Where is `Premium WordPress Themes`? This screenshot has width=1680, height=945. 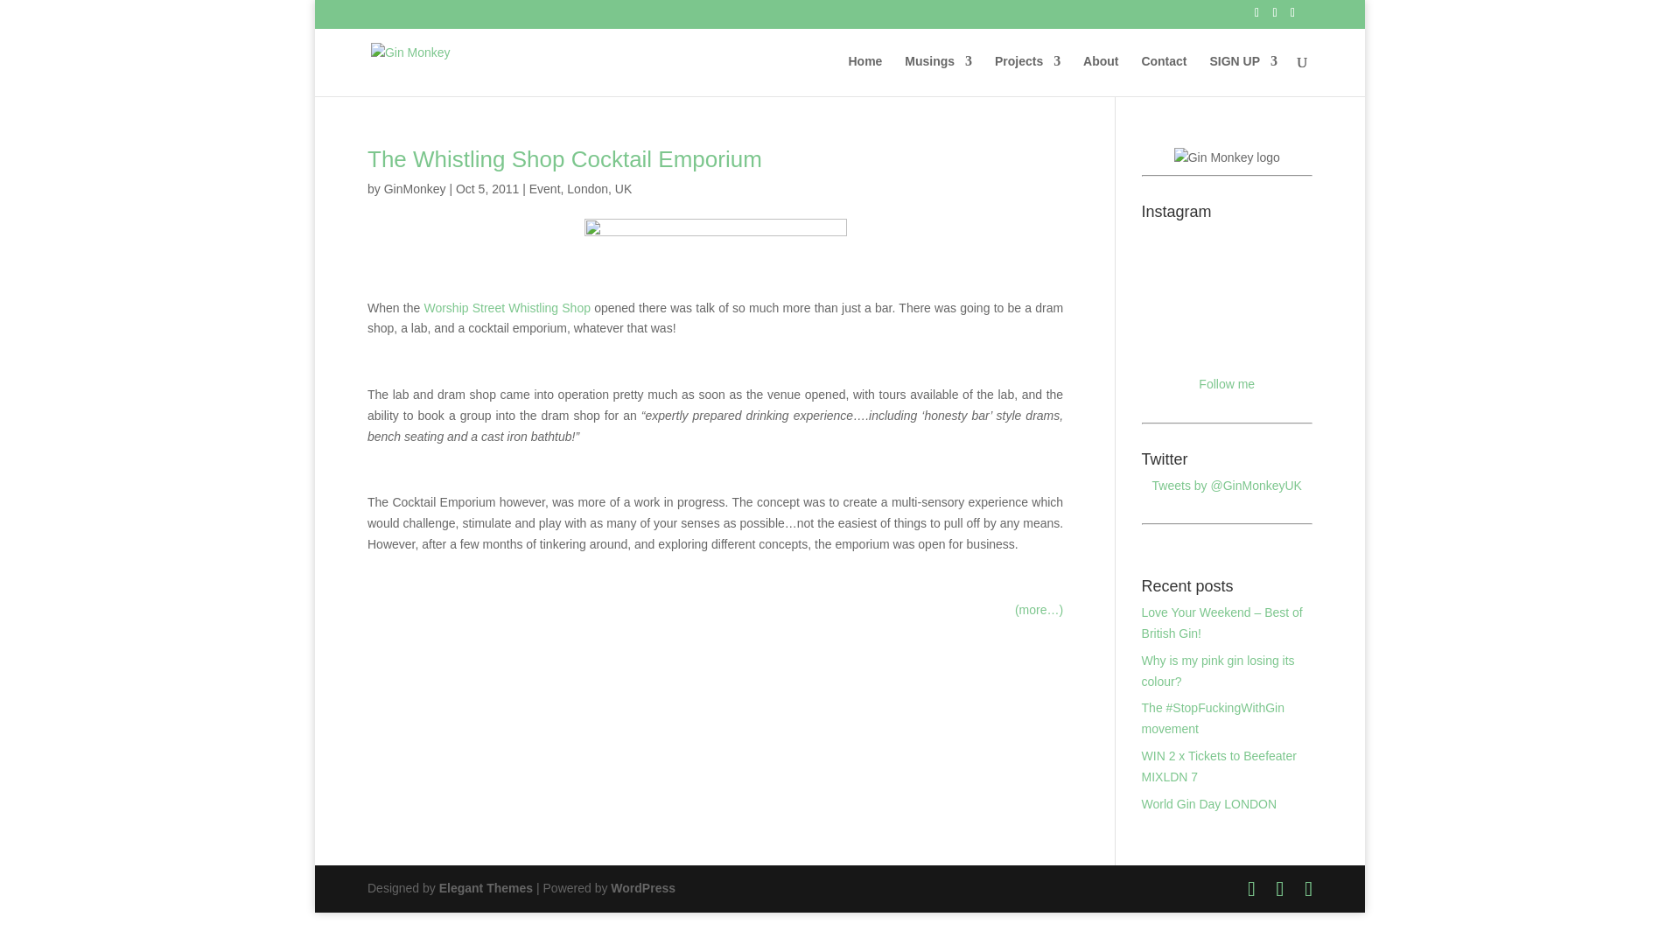 Premium WordPress Themes is located at coordinates (485, 887).